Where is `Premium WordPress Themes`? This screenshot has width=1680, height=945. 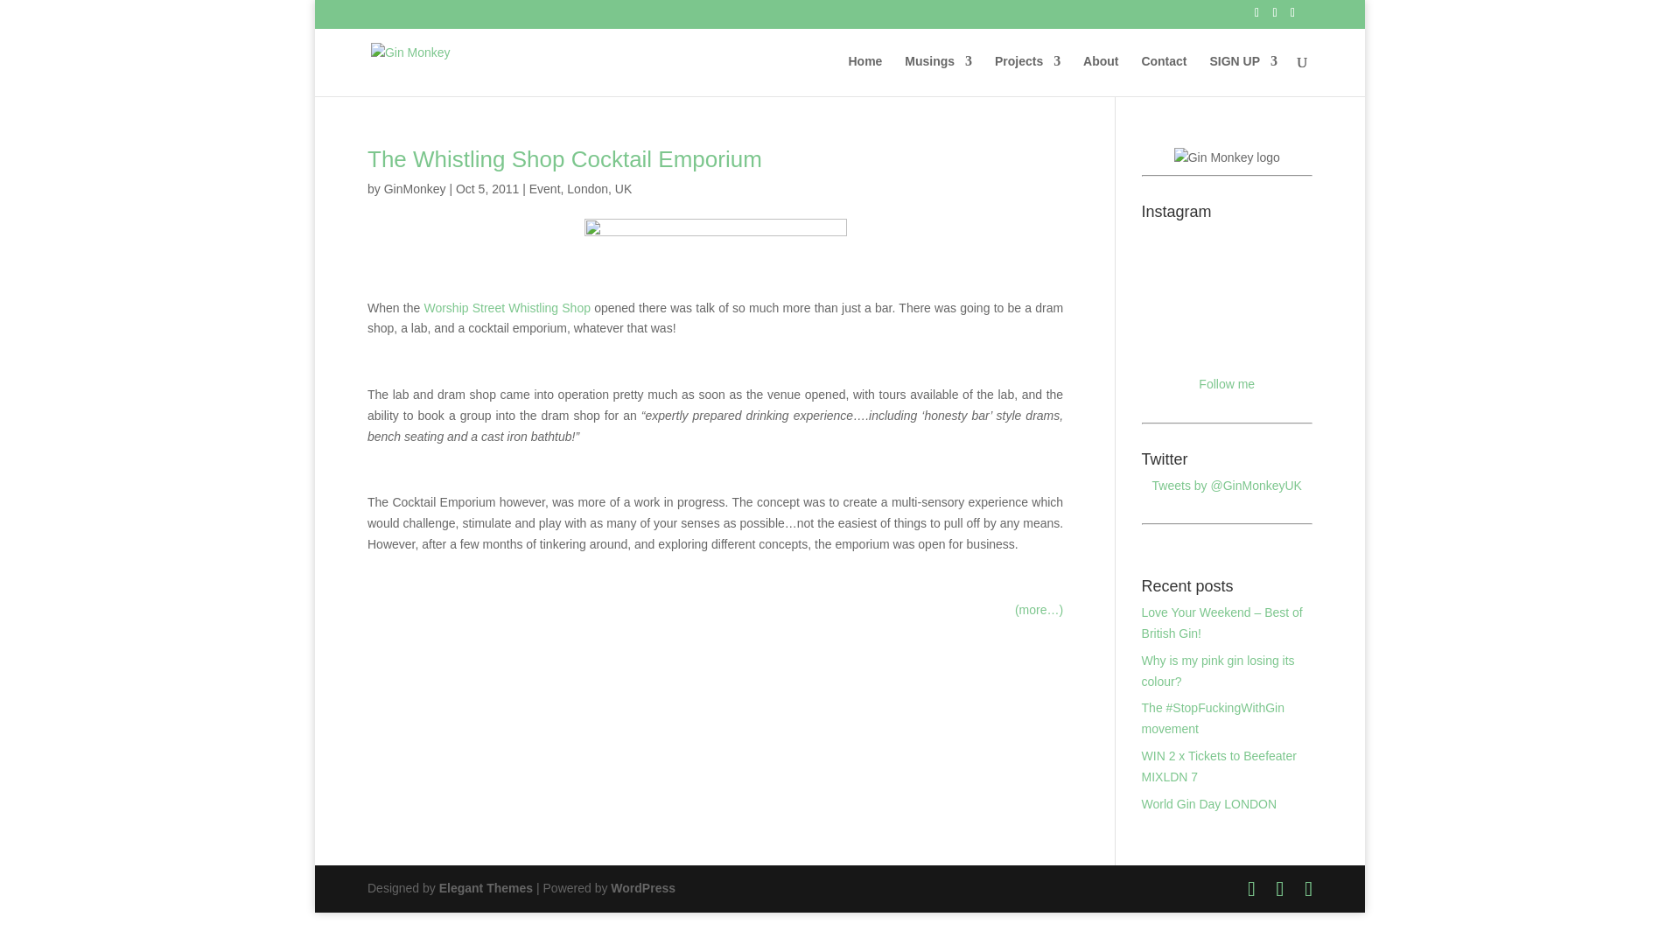 Premium WordPress Themes is located at coordinates (485, 887).